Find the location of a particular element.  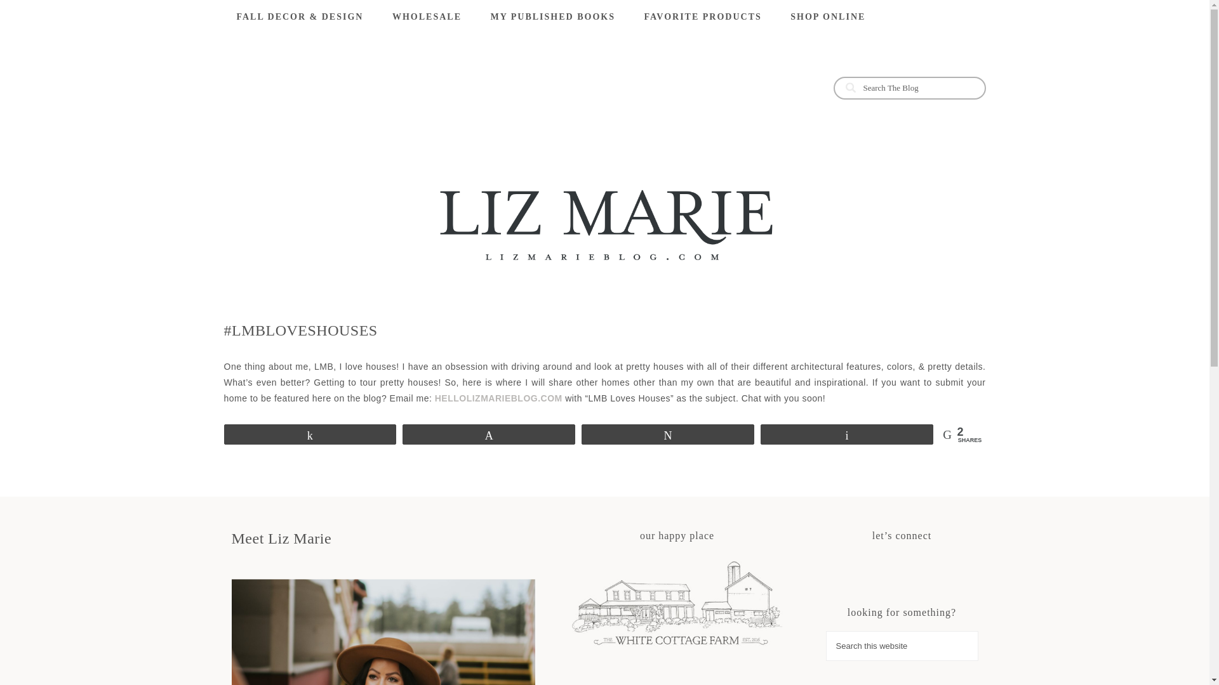

Our happy place is located at coordinates (676, 604).